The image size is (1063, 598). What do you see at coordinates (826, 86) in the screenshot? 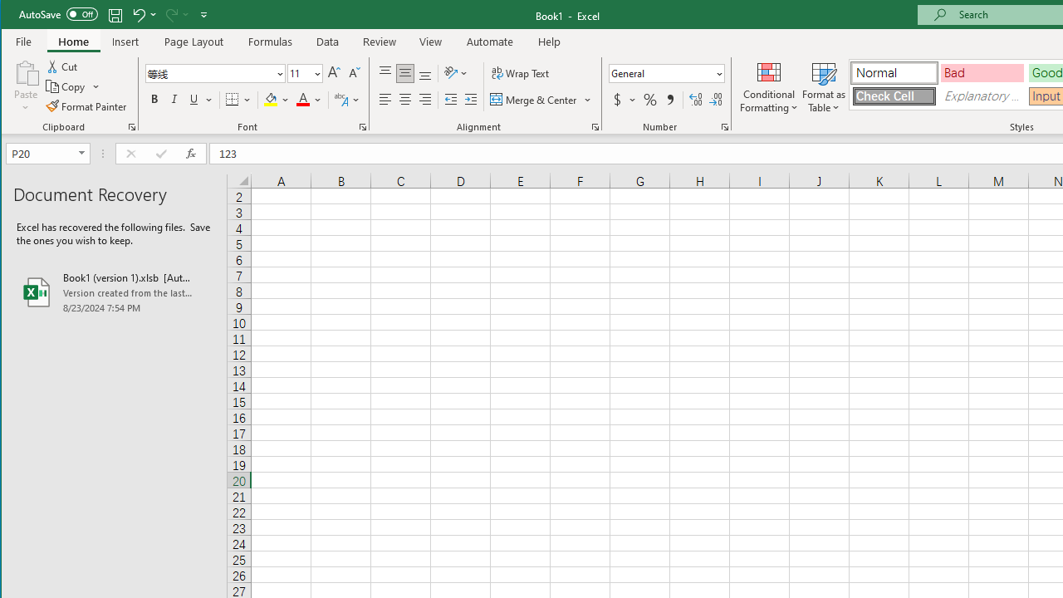
I see `Win/Loss` at bounding box center [826, 86].